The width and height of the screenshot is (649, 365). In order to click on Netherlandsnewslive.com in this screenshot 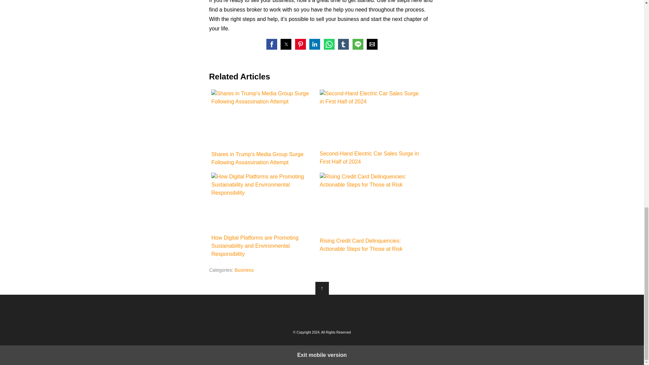, I will do `click(322, 311)`.